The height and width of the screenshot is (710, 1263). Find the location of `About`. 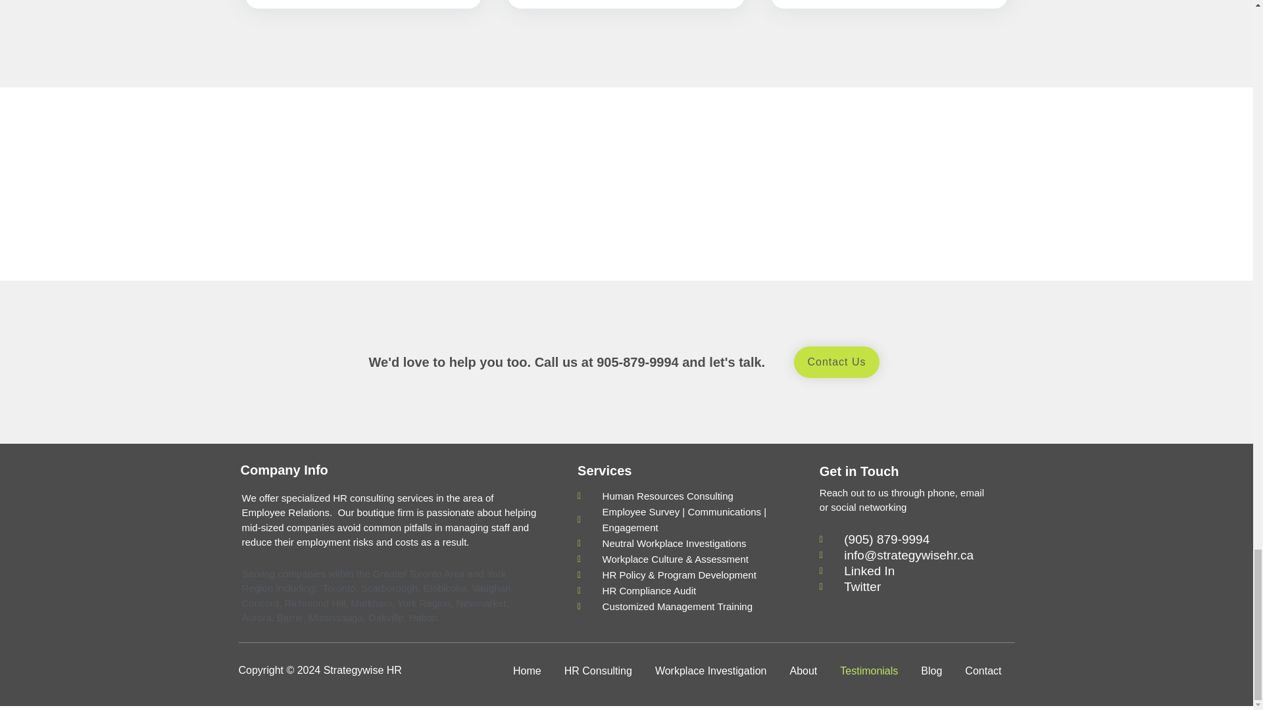

About is located at coordinates (803, 671).